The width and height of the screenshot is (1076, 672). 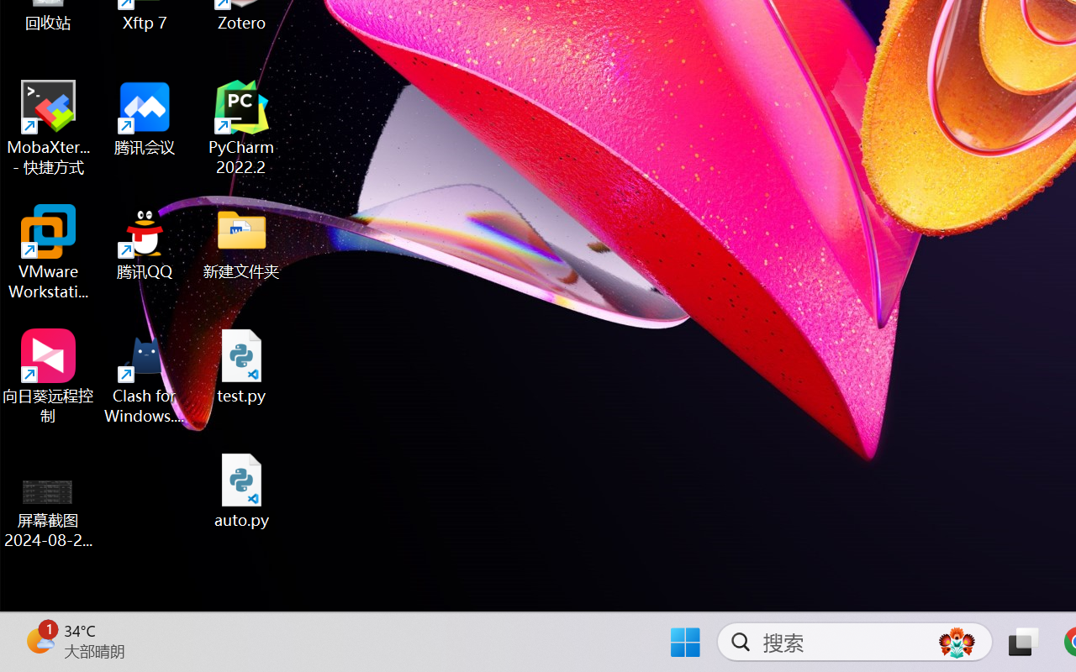 I want to click on PyCharm 2022.2, so click(x=242, y=128).